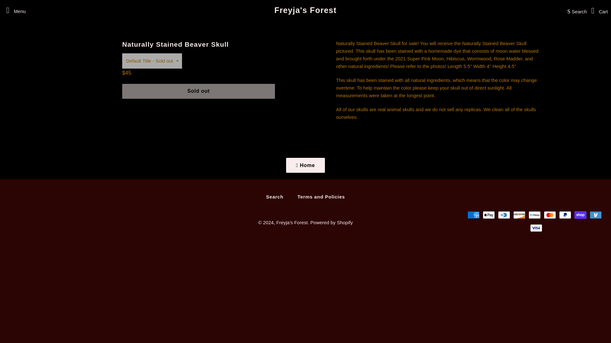  Describe the element at coordinates (536, 228) in the screenshot. I see `Visa` at that location.